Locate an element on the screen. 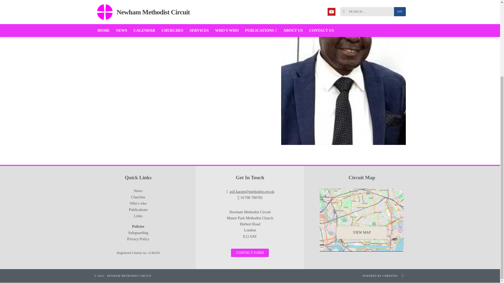 This screenshot has width=504, height=283. Who's who is located at coordinates (138, 204).